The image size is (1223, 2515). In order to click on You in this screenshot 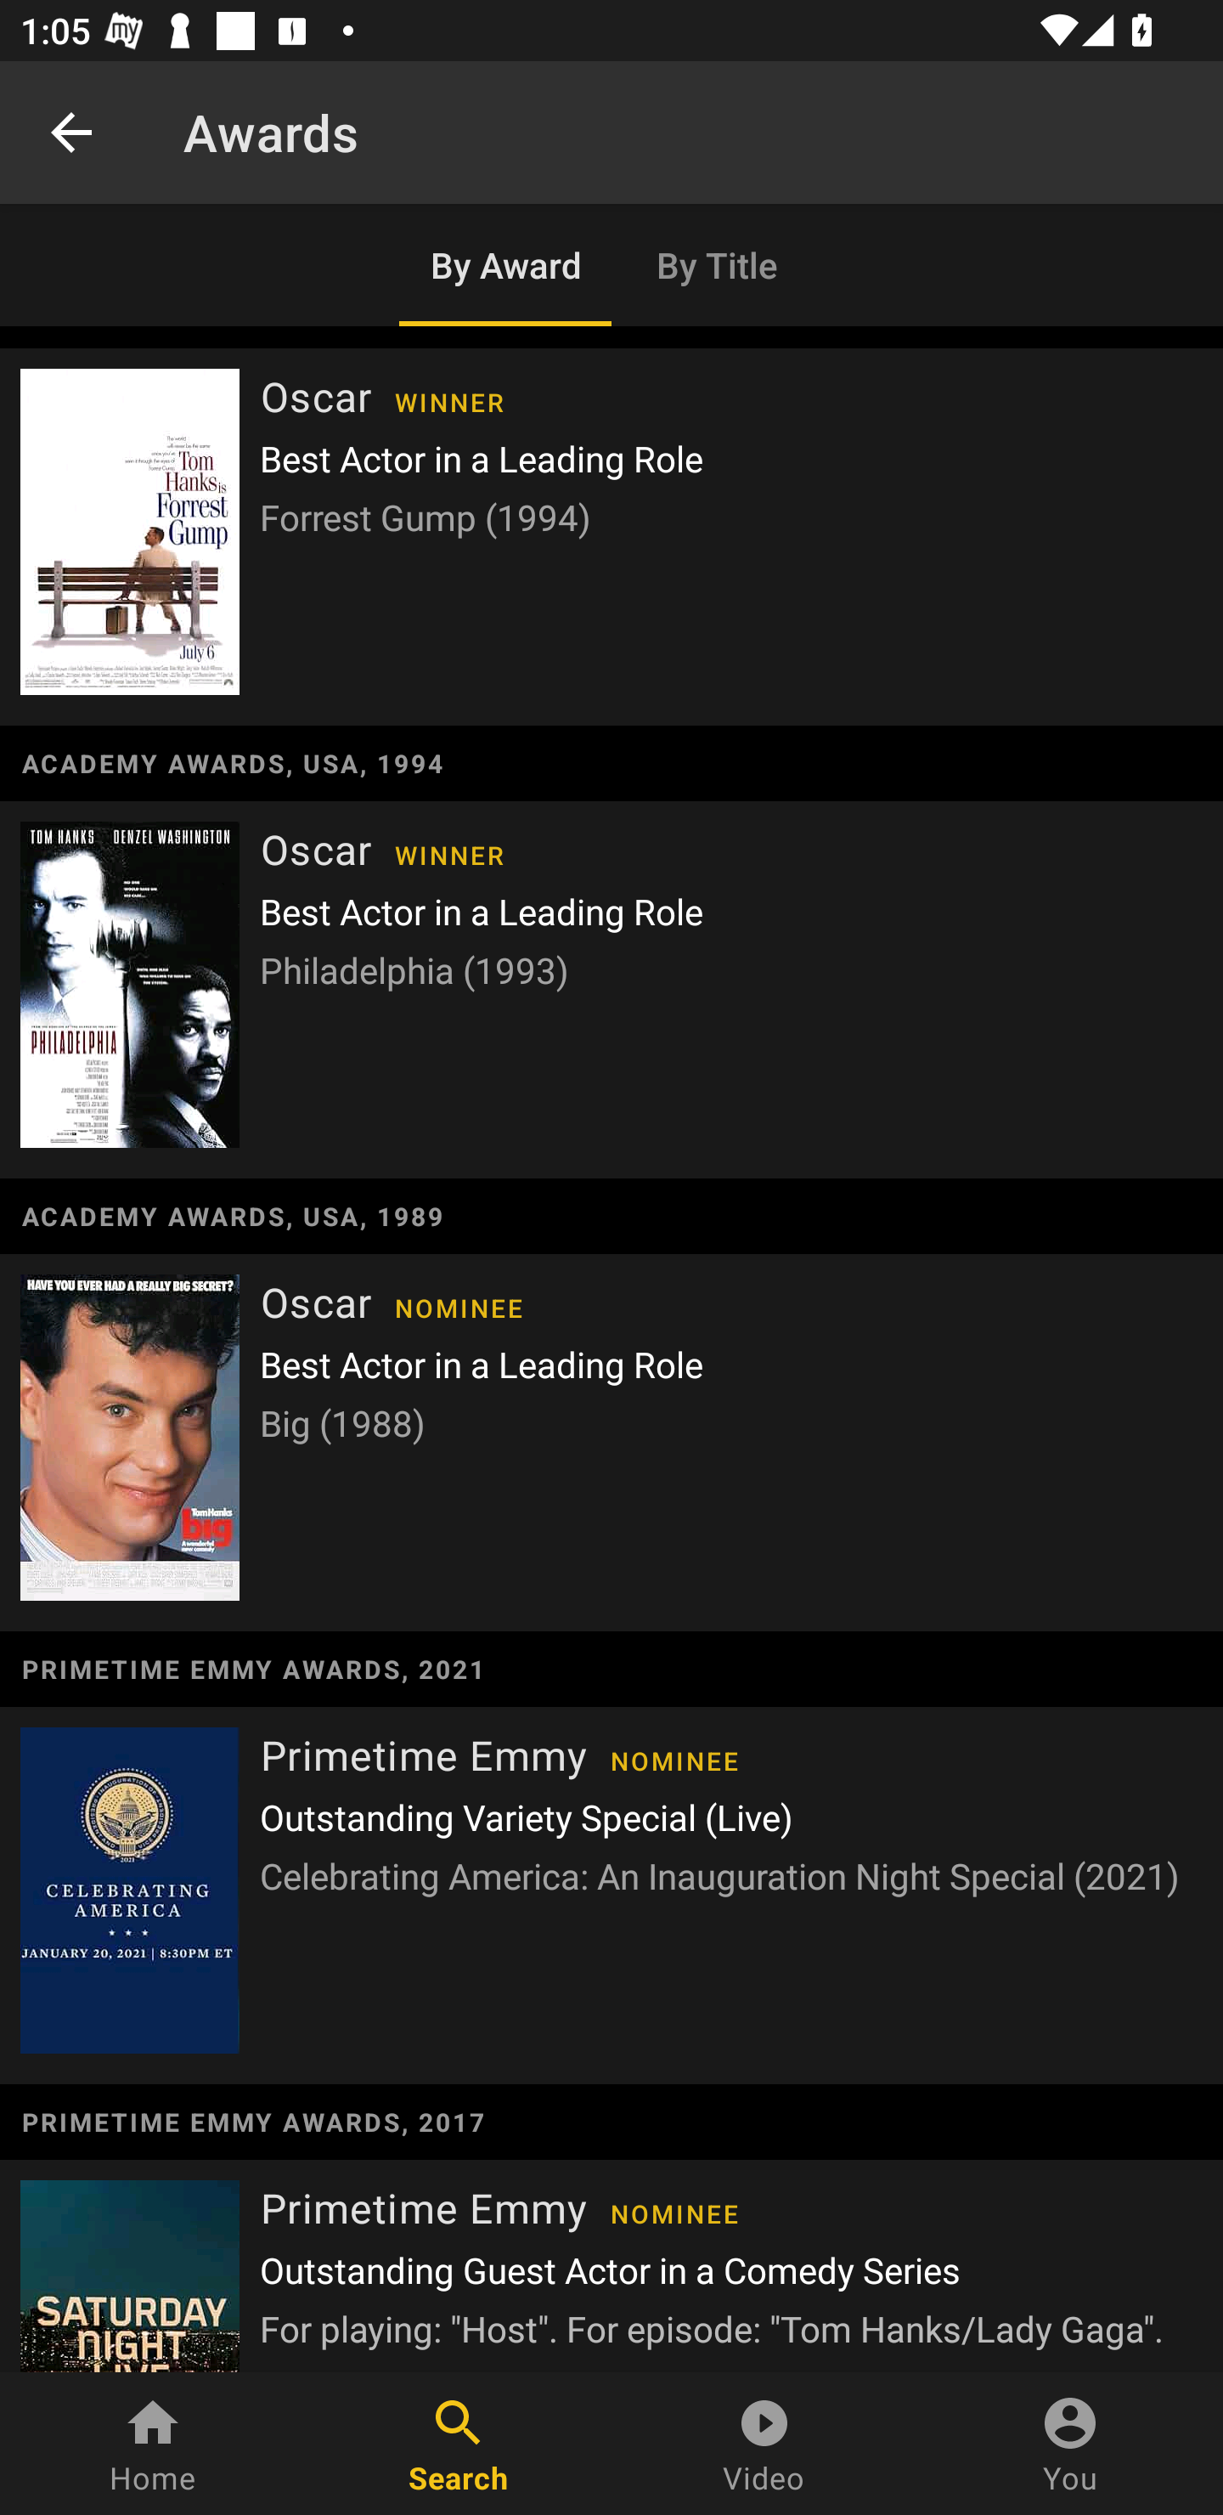, I will do `click(1070, 2444)`.